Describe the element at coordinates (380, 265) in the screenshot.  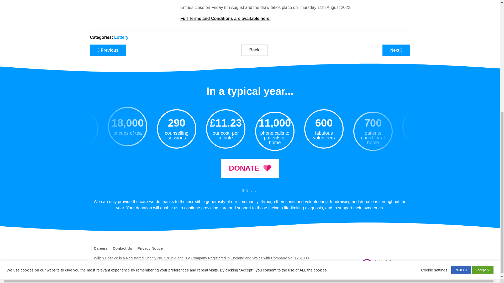
I see `Fundraising Regulator` at that location.